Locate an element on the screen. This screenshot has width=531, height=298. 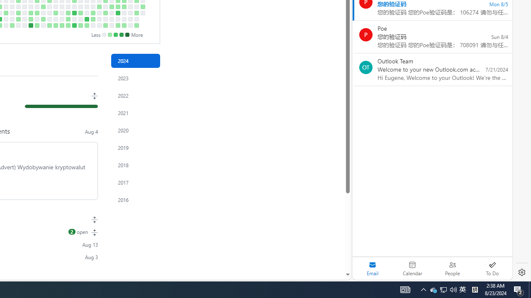
Contribution activity in 2017 is located at coordinates (135, 182).